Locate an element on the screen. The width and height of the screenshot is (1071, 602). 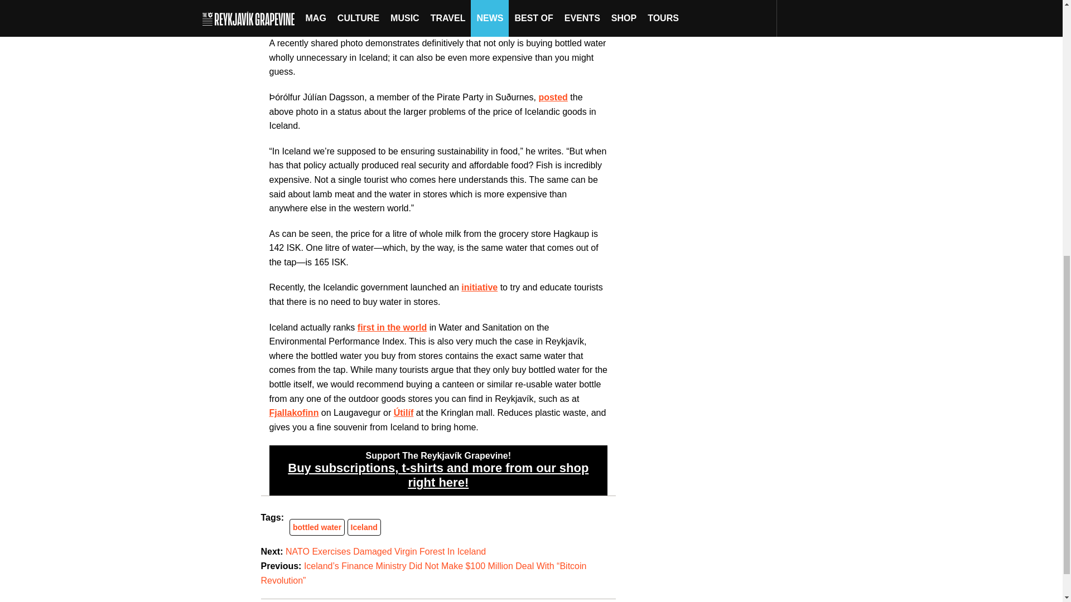
first in the world is located at coordinates (392, 327).